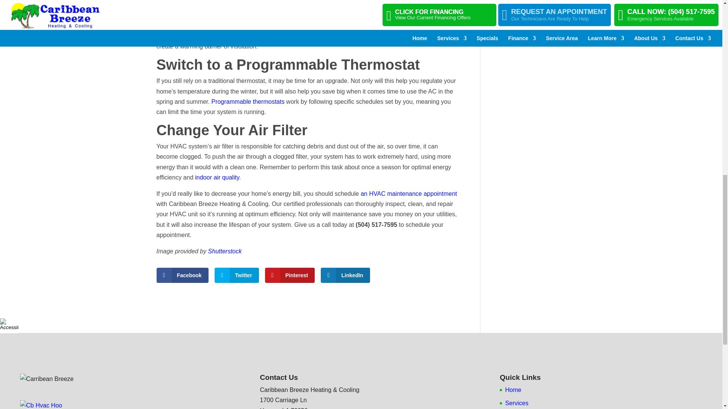 This screenshot has height=409, width=728. Describe the element at coordinates (237, 275) in the screenshot. I see `Twitter` at that location.